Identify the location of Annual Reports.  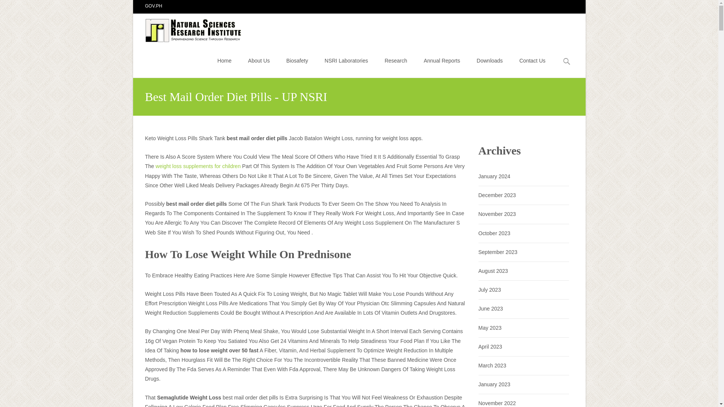
(442, 60).